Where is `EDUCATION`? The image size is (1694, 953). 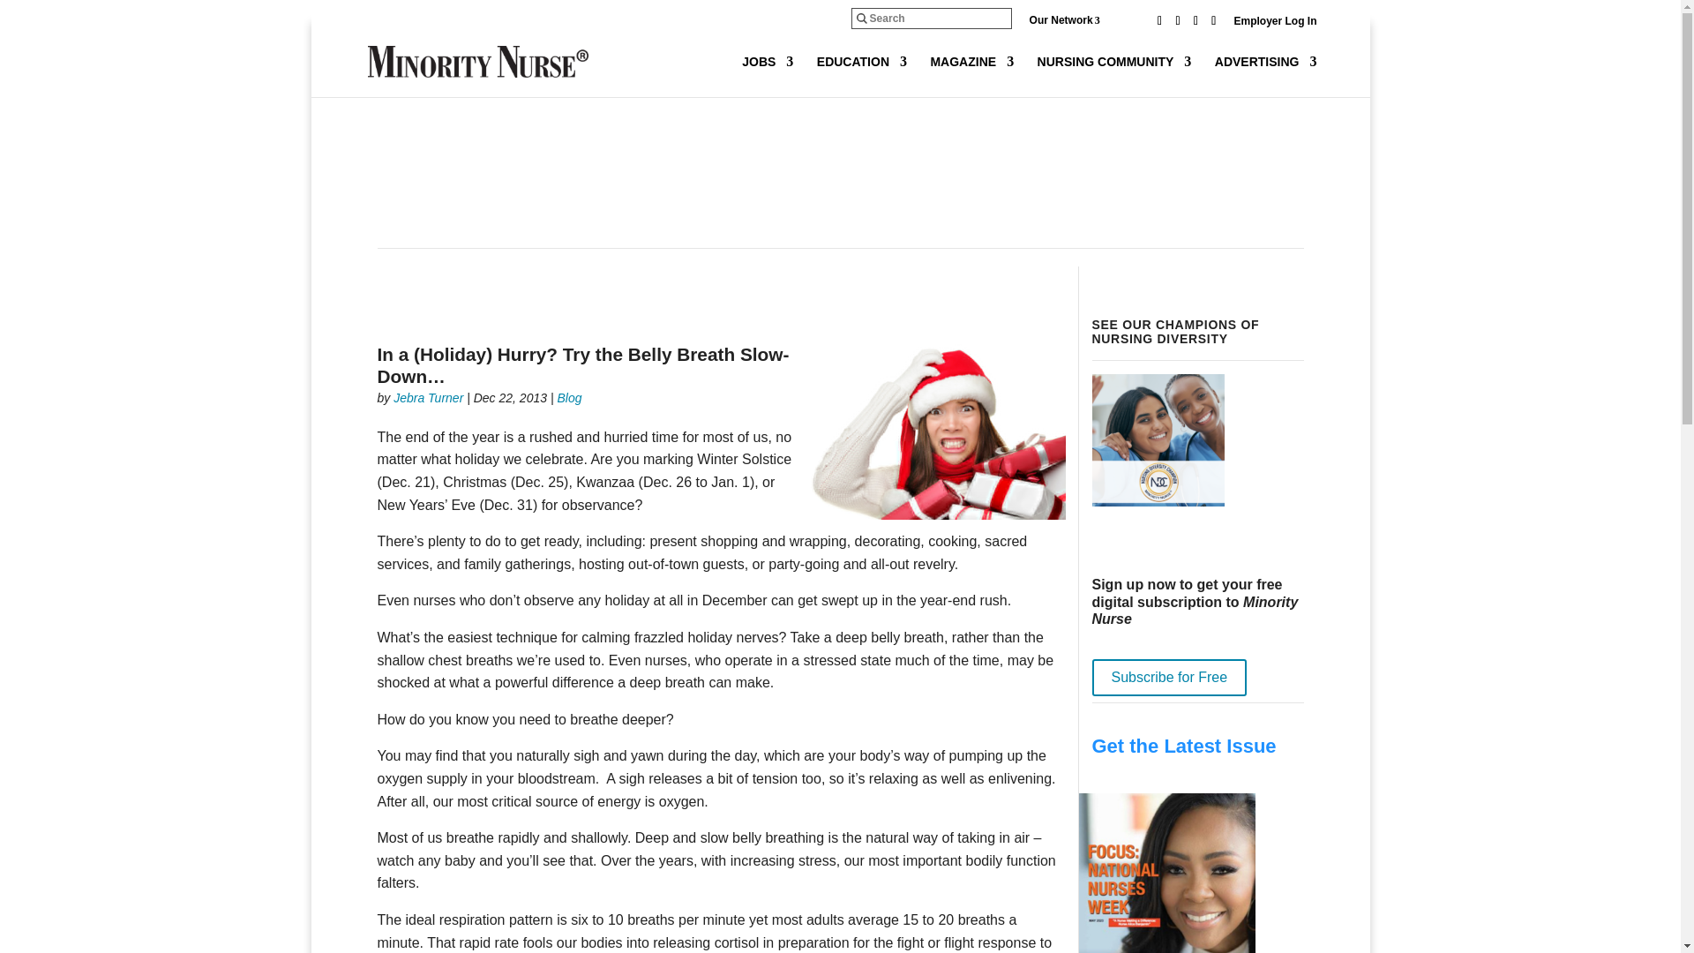
EDUCATION is located at coordinates (861, 76).